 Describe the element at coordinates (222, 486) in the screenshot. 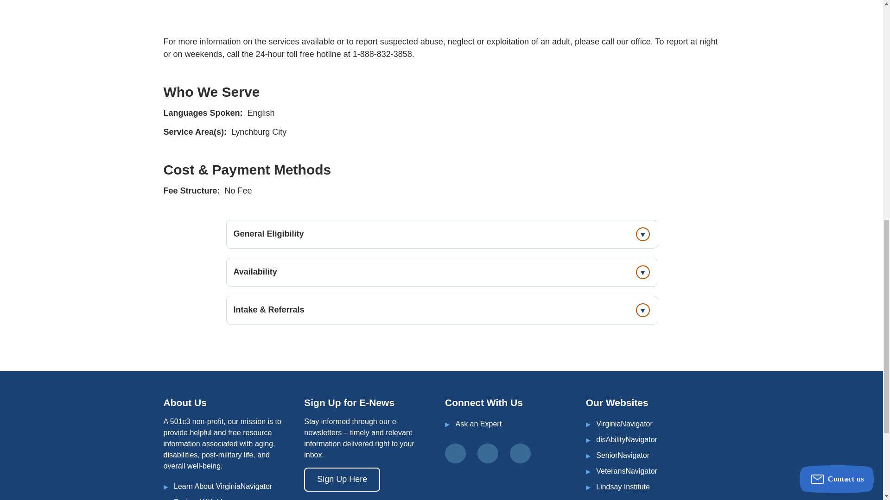

I see `About Us` at that location.